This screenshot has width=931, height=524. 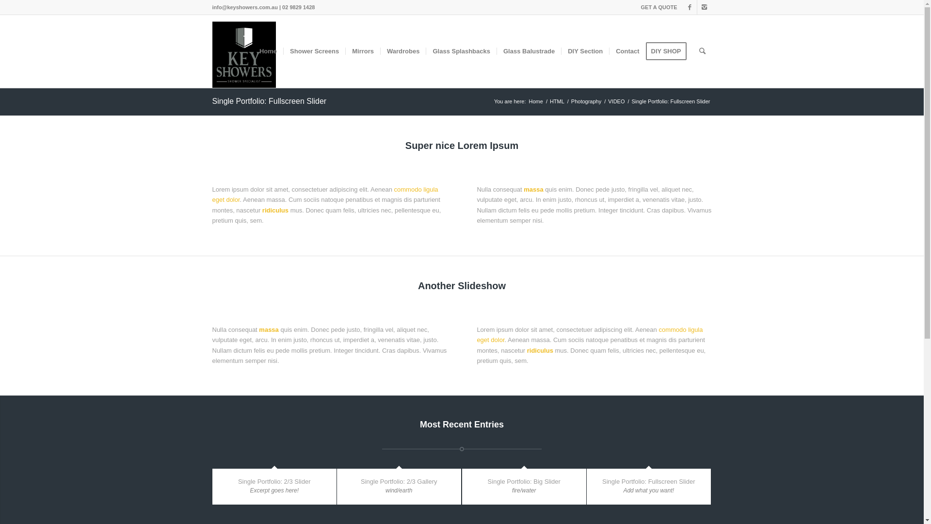 I want to click on Facebook, so click(x=690, y=7).